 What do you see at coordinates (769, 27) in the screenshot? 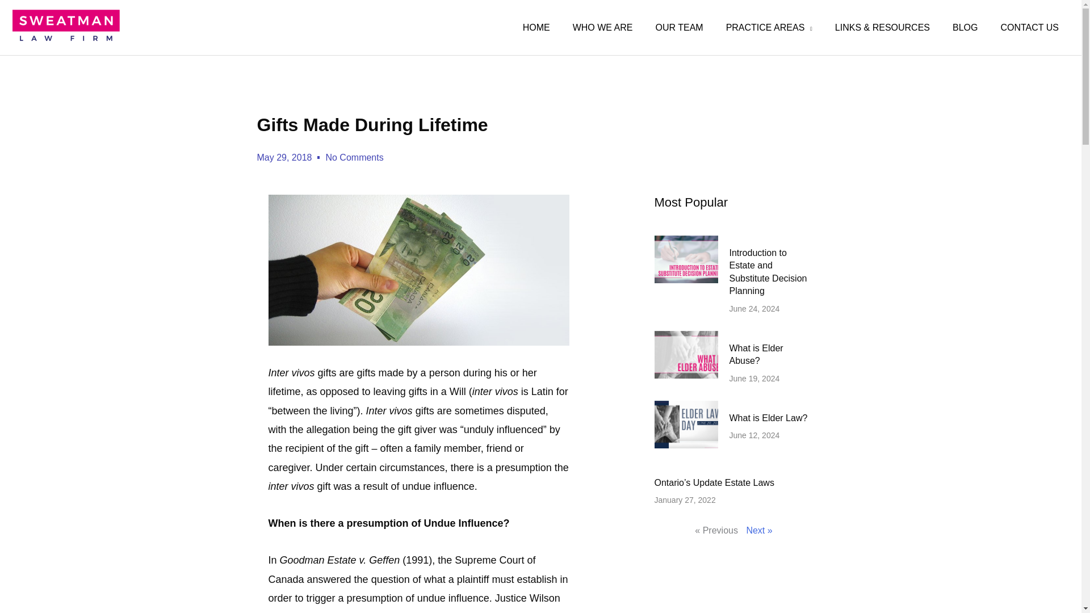
I see `PRACTICE AREAS` at bounding box center [769, 27].